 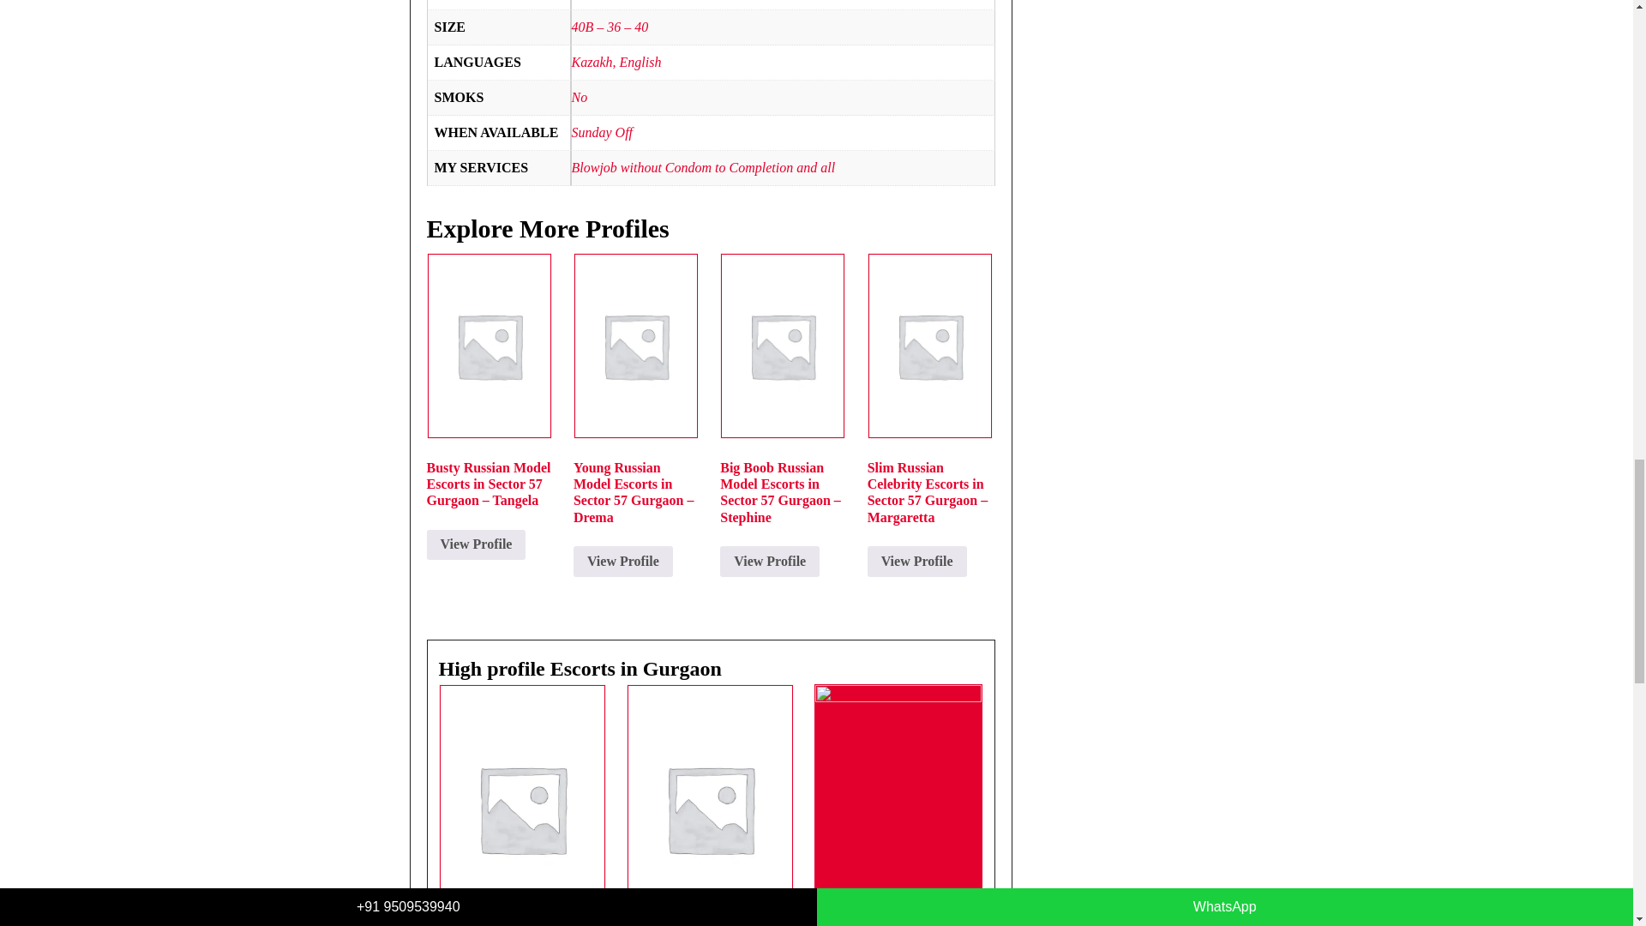 I want to click on No, so click(x=580, y=97).